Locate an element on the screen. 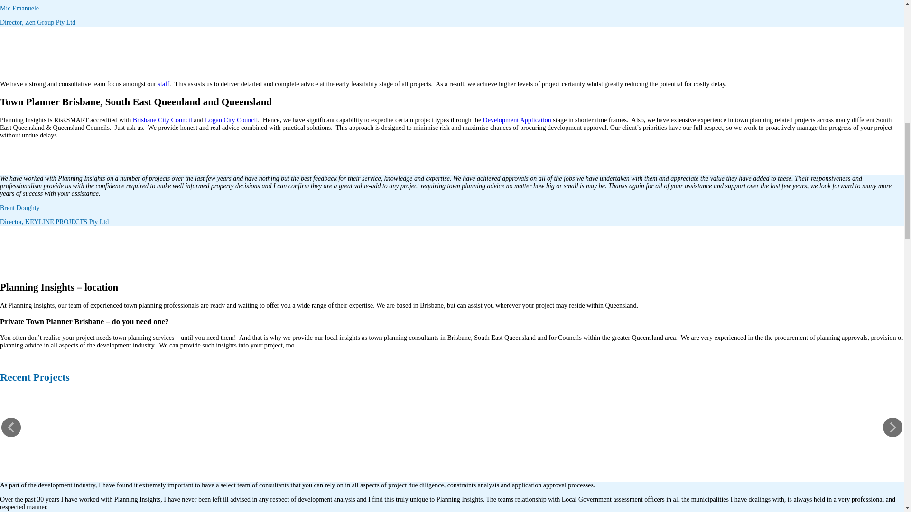 This screenshot has height=512, width=911. Logan City Council is located at coordinates (232, 120).